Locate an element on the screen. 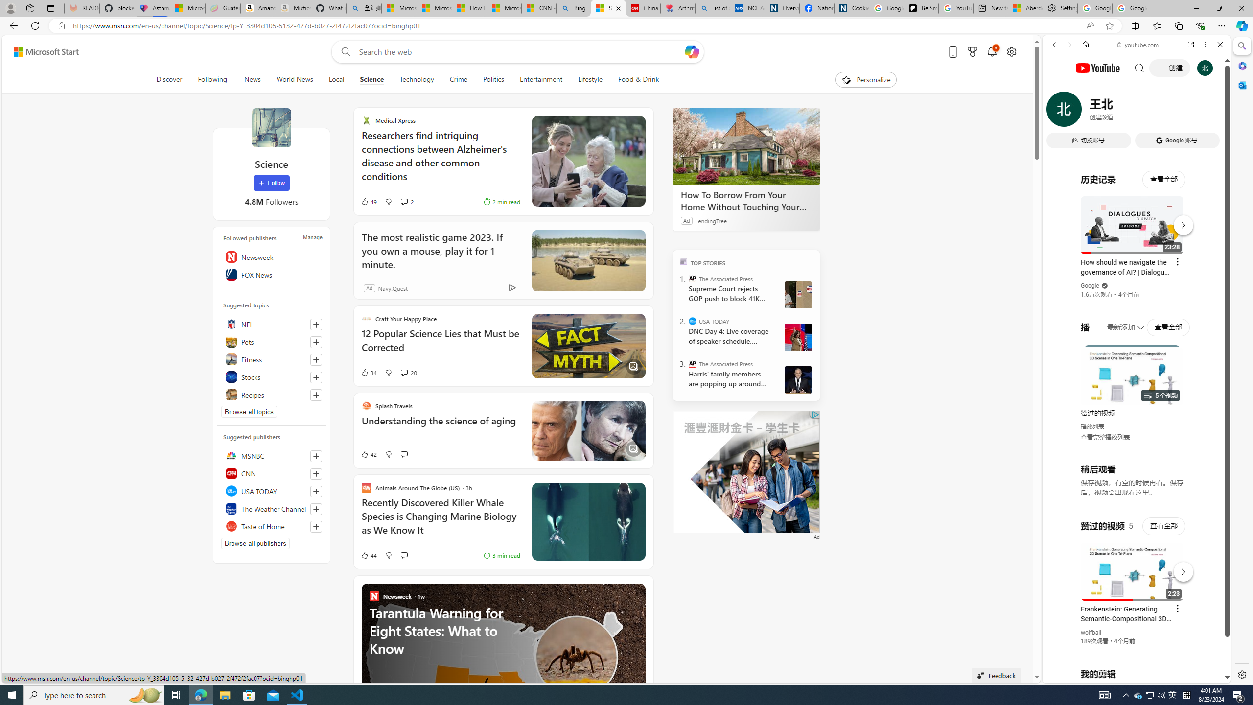 This screenshot has height=705, width=1253. Class: qc-adchoices-icon is located at coordinates (815, 414).